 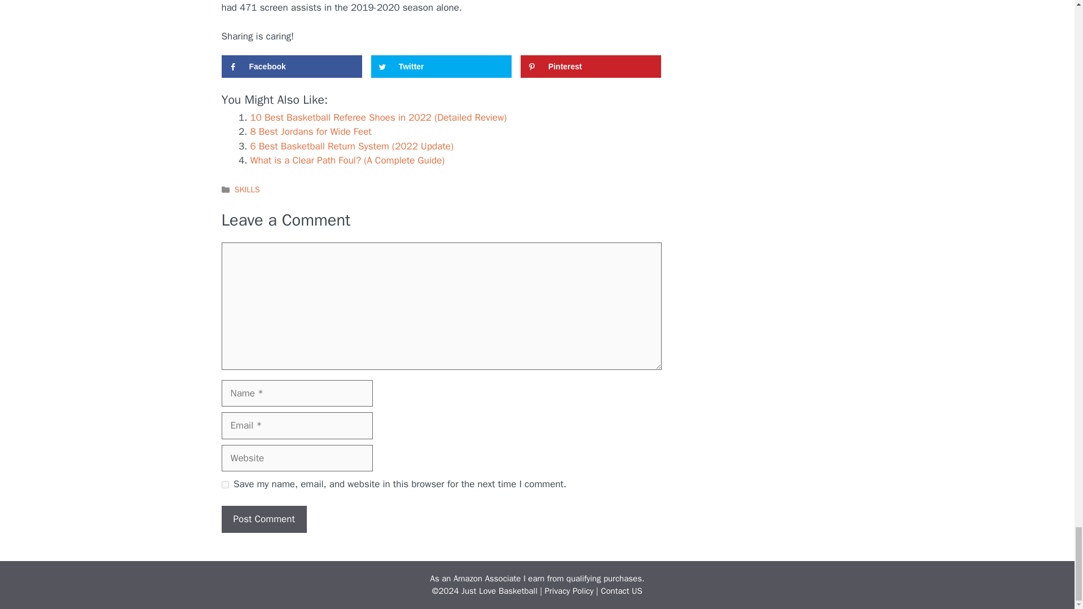 What do you see at coordinates (247, 189) in the screenshot?
I see `SKILLS` at bounding box center [247, 189].